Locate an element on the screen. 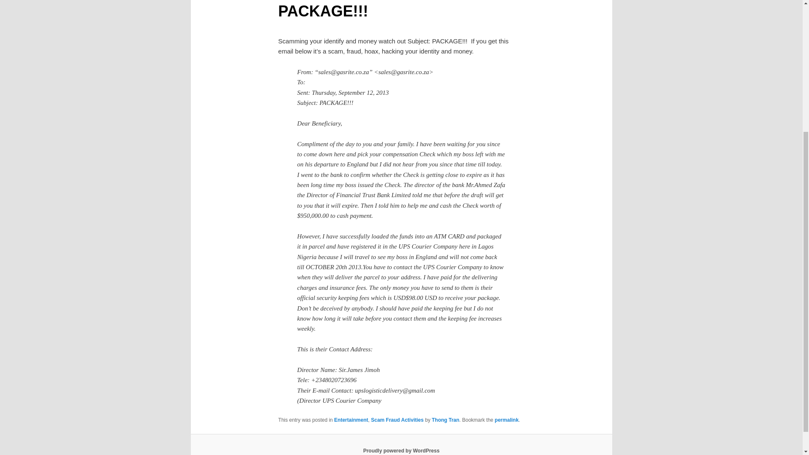 Image resolution: width=809 pixels, height=455 pixels. Proudly powered by WordPress is located at coordinates (401, 450).